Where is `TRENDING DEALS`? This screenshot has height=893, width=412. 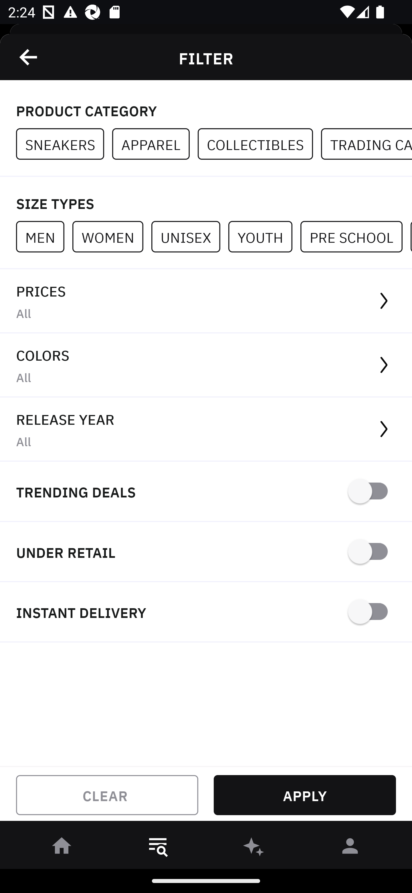 TRENDING DEALS is located at coordinates (206, 492).